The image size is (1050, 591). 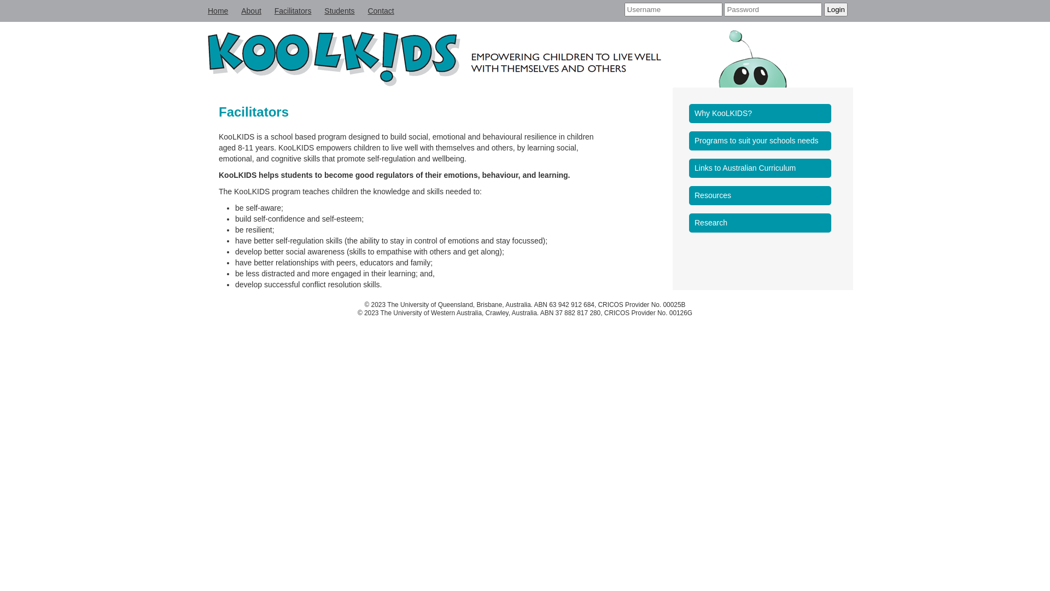 What do you see at coordinates (763, 223) in the screenshot?
I see `Research` at bounding box center [763, 223].